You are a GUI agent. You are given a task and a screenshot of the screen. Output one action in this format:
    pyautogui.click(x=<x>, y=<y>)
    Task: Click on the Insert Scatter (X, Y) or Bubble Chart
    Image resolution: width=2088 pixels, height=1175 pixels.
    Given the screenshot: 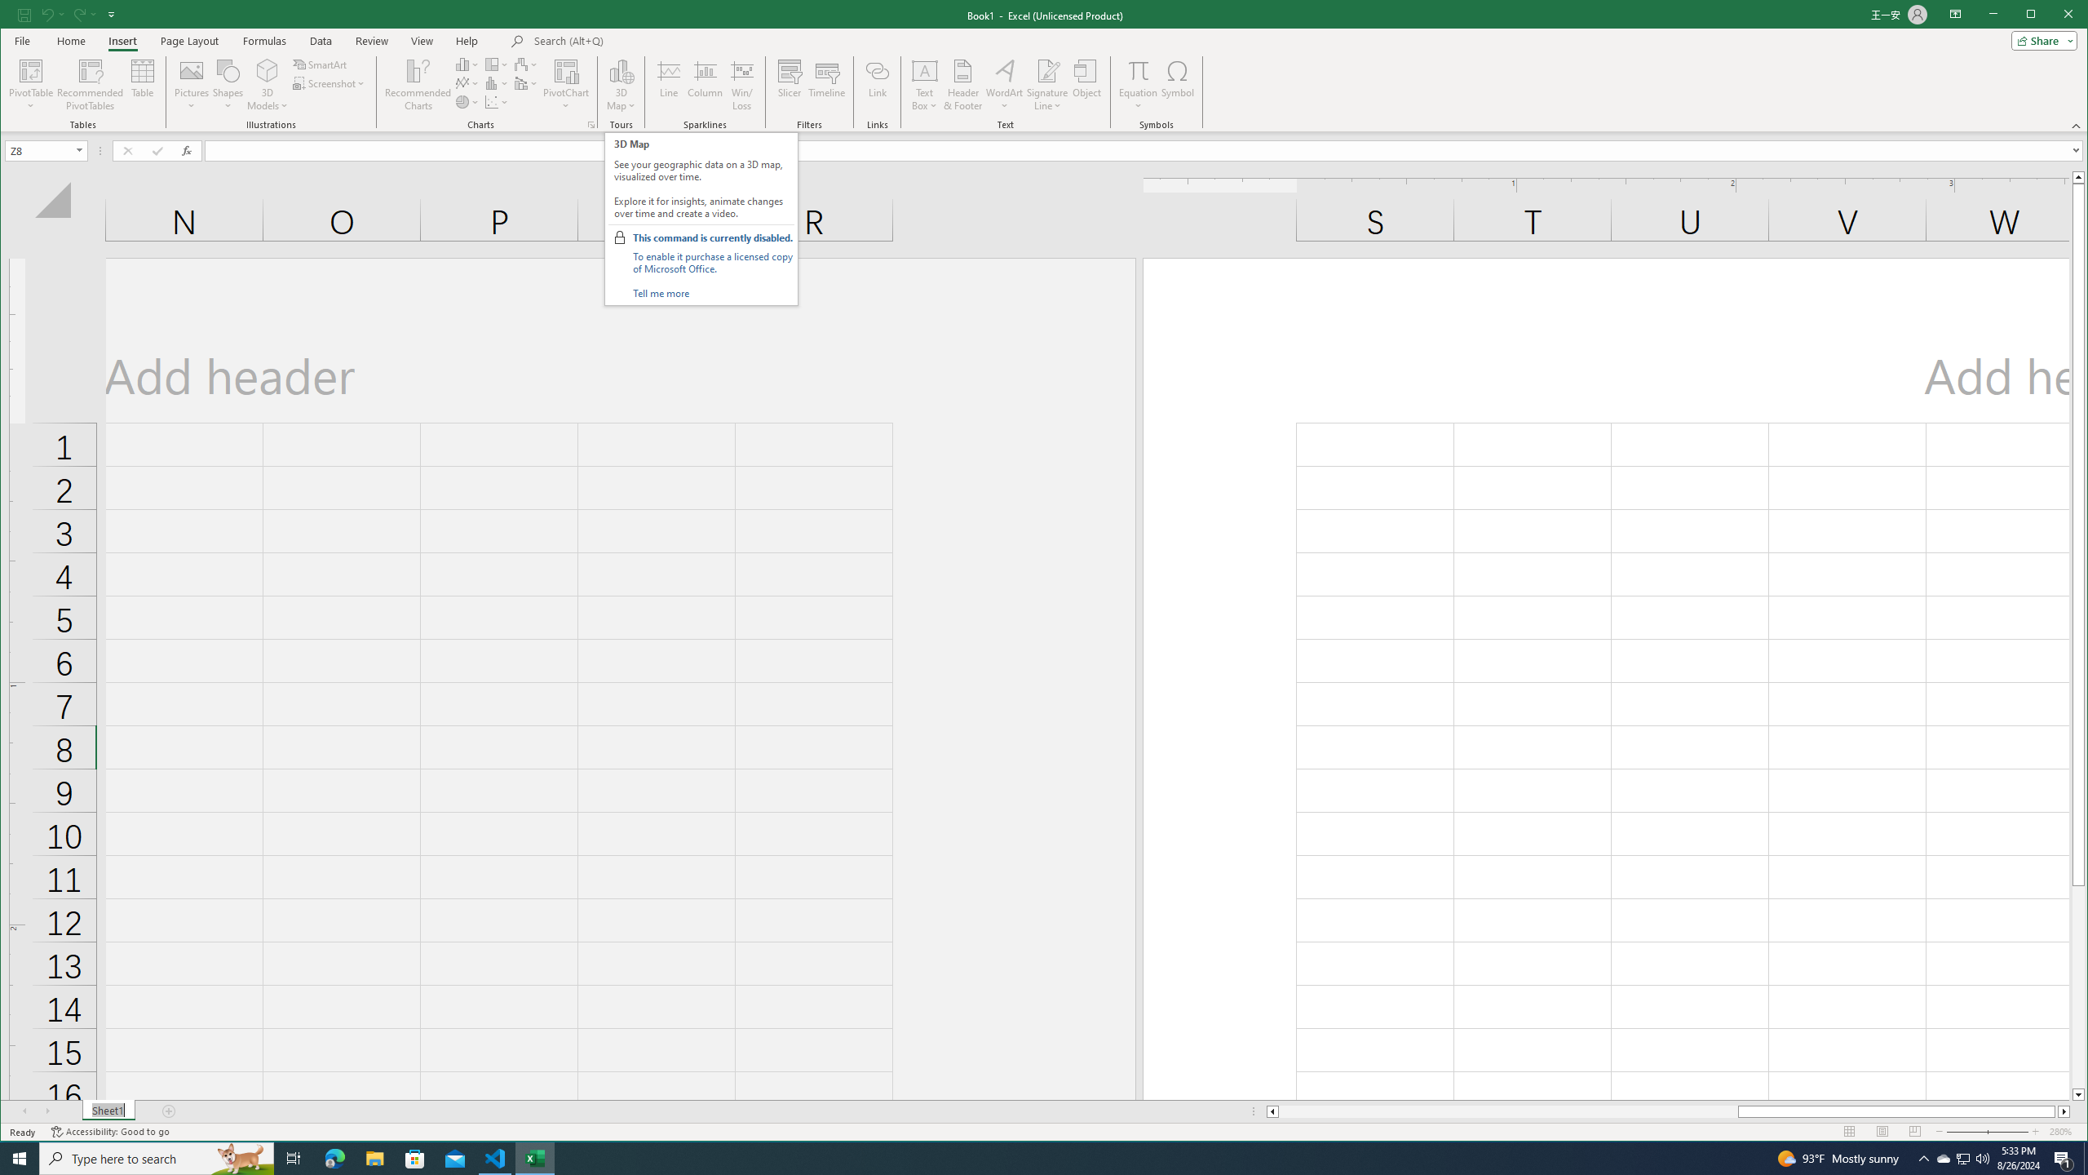 What is the action you would take?
    pyautogui.click(x=497, y=101)
    